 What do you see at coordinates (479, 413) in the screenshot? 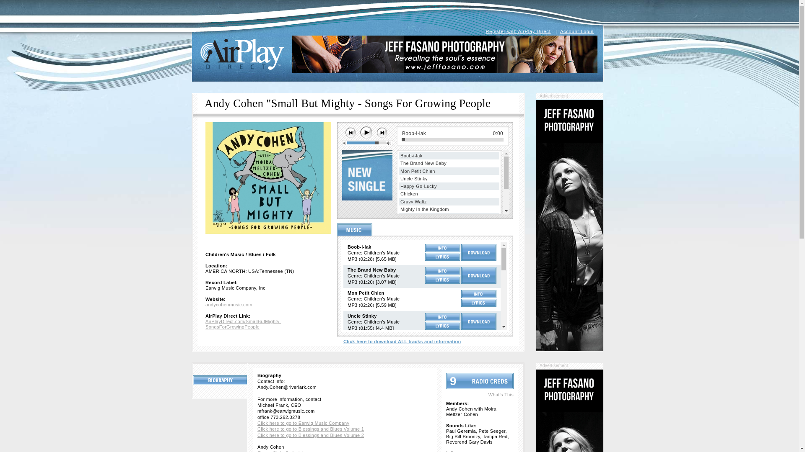
I see `Download` at bounding box center [479, 413].